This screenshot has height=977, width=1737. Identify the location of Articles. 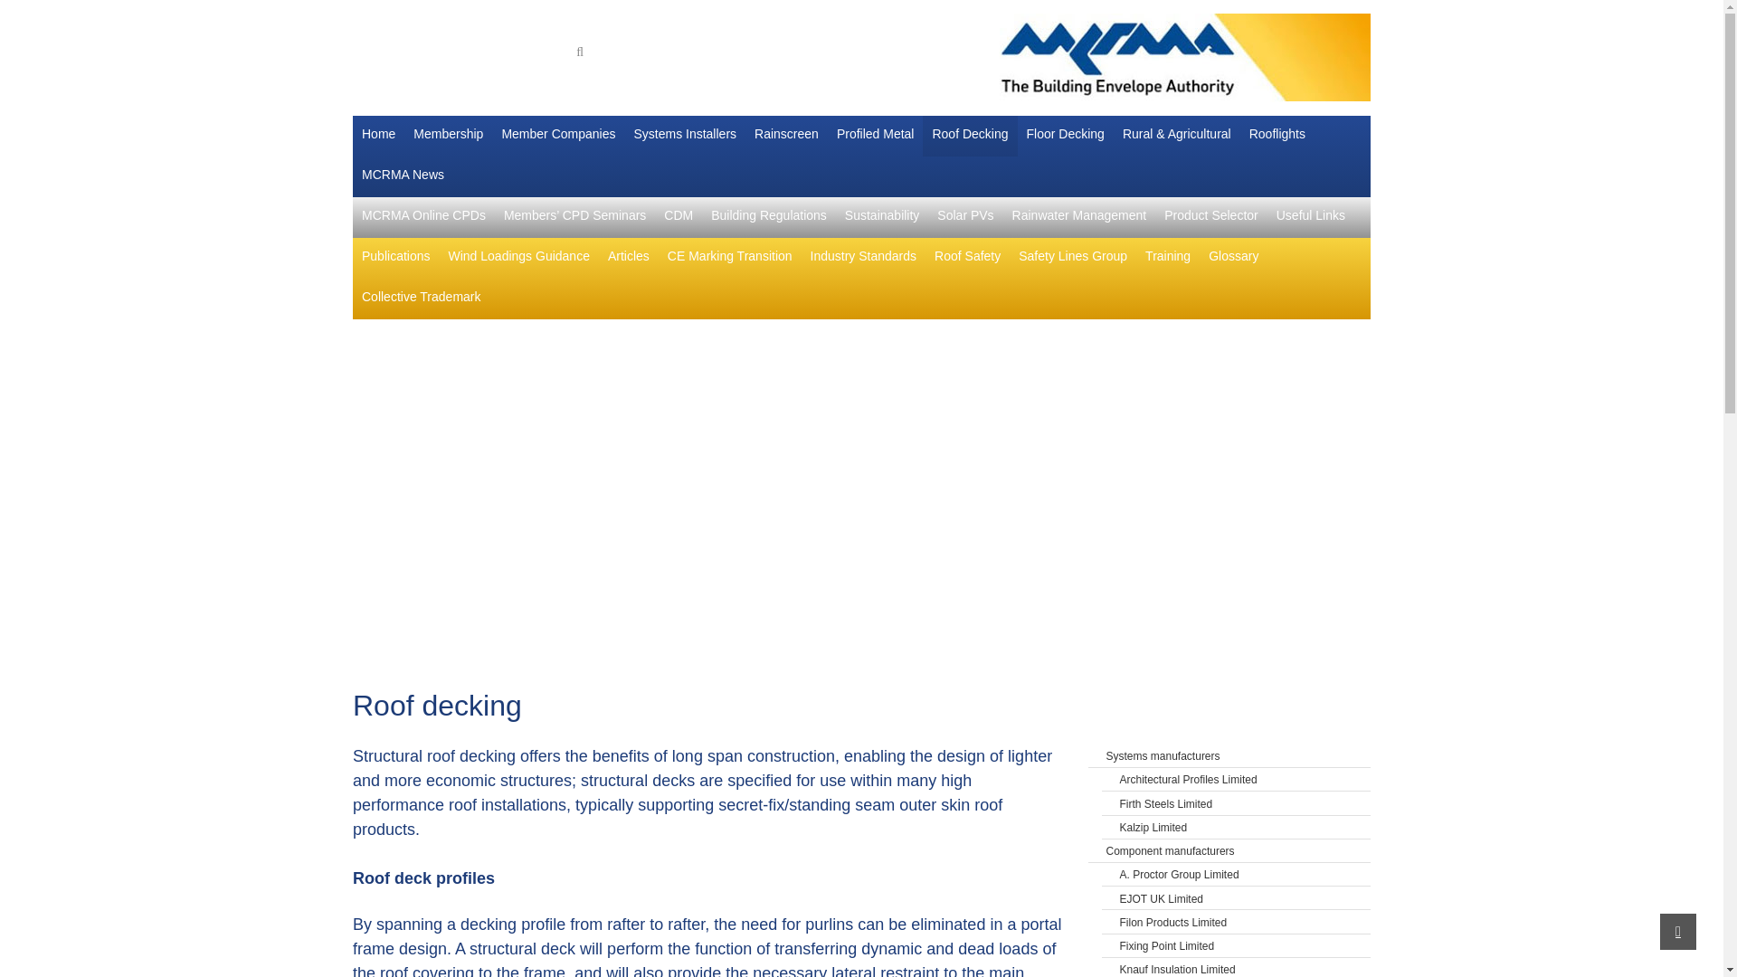
(628, 258).